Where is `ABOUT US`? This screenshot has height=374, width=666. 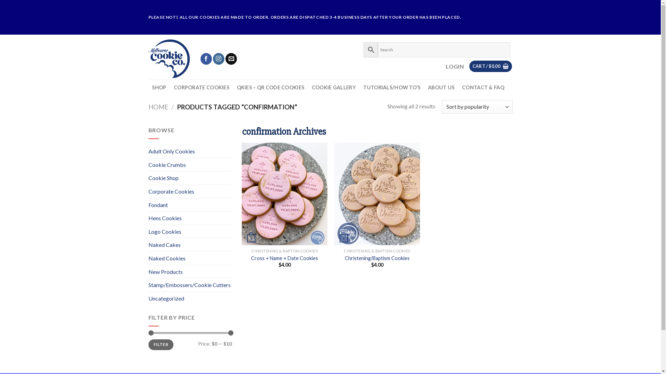 ABOUT US is located at coordinates (441, 88).